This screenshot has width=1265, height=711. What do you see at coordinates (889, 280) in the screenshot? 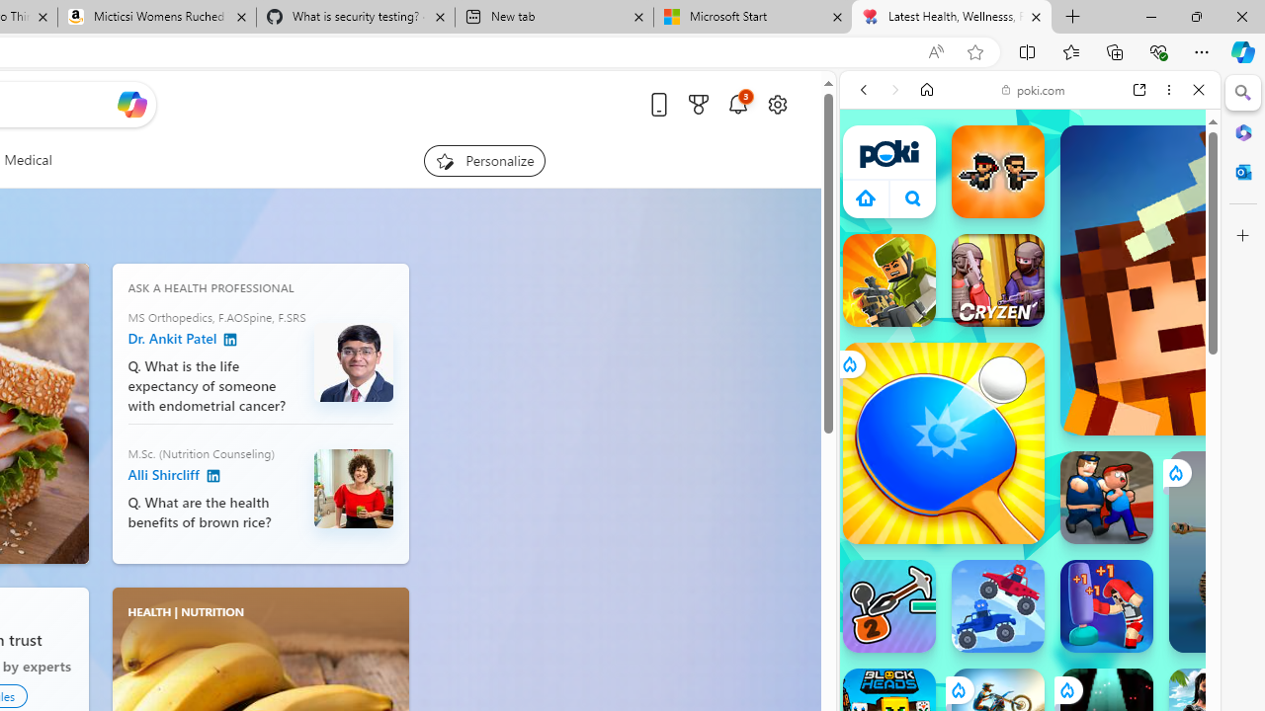
I see `Kour.io Kour.io` at bounding box center [889, 280].